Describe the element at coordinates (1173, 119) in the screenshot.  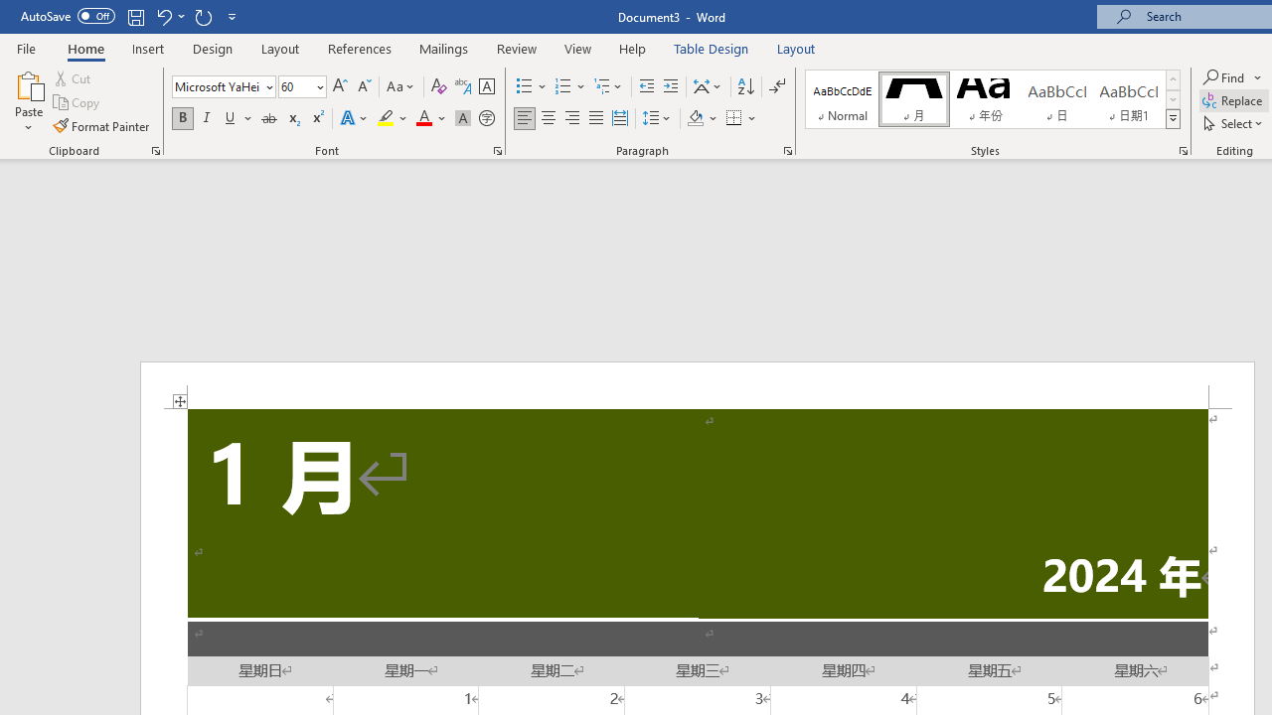
I see `Styles` at that location.